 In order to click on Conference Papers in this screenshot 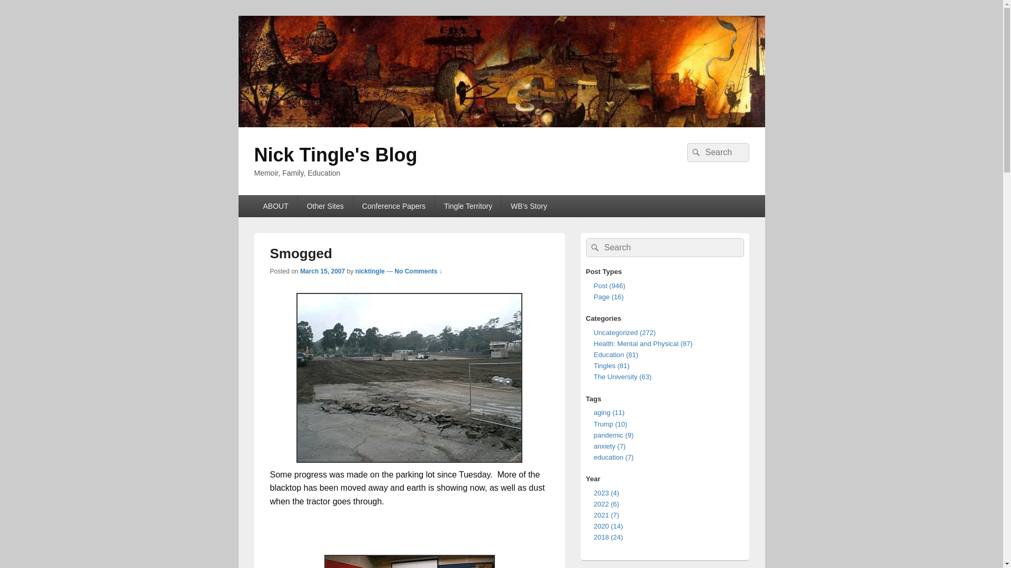, I will do `click(394, 206)`.